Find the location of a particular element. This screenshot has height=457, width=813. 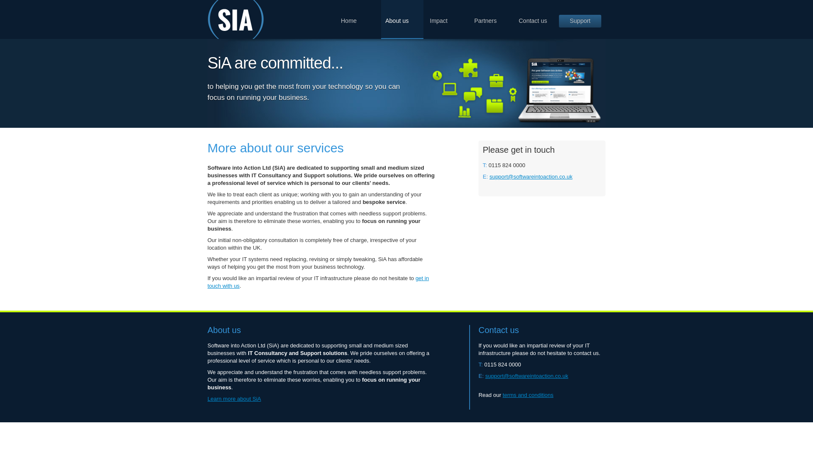

Support is located at coordinates (580, 21).